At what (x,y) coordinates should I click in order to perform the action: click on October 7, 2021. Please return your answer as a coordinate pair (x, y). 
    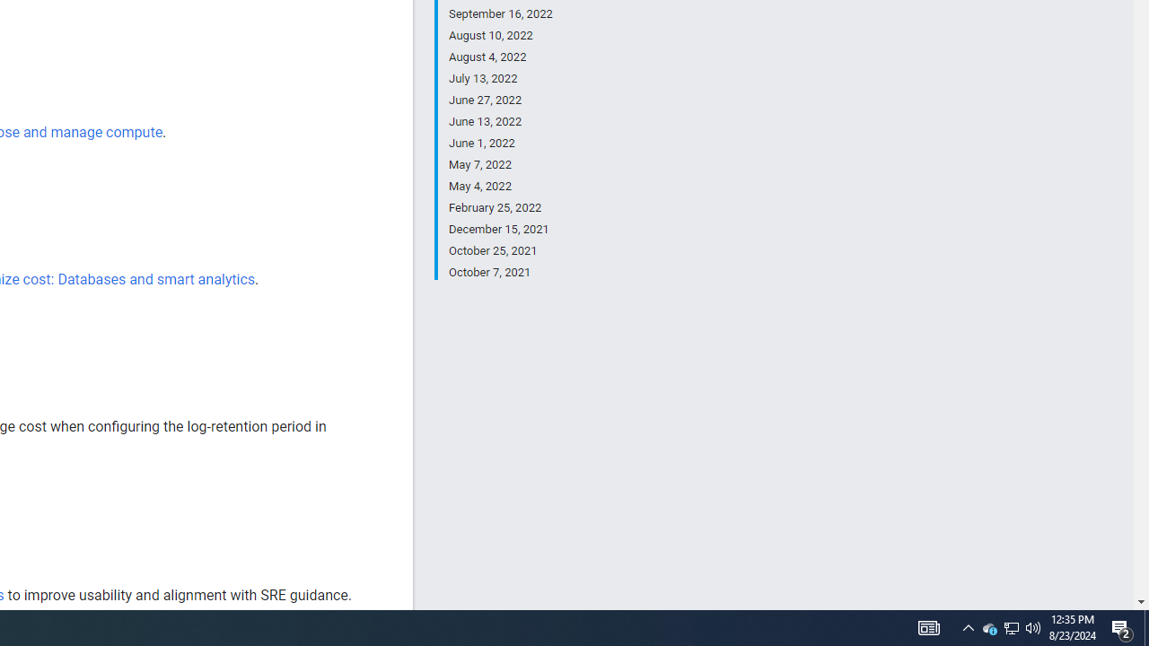
    Looking at the image, I should click on (500, 271).